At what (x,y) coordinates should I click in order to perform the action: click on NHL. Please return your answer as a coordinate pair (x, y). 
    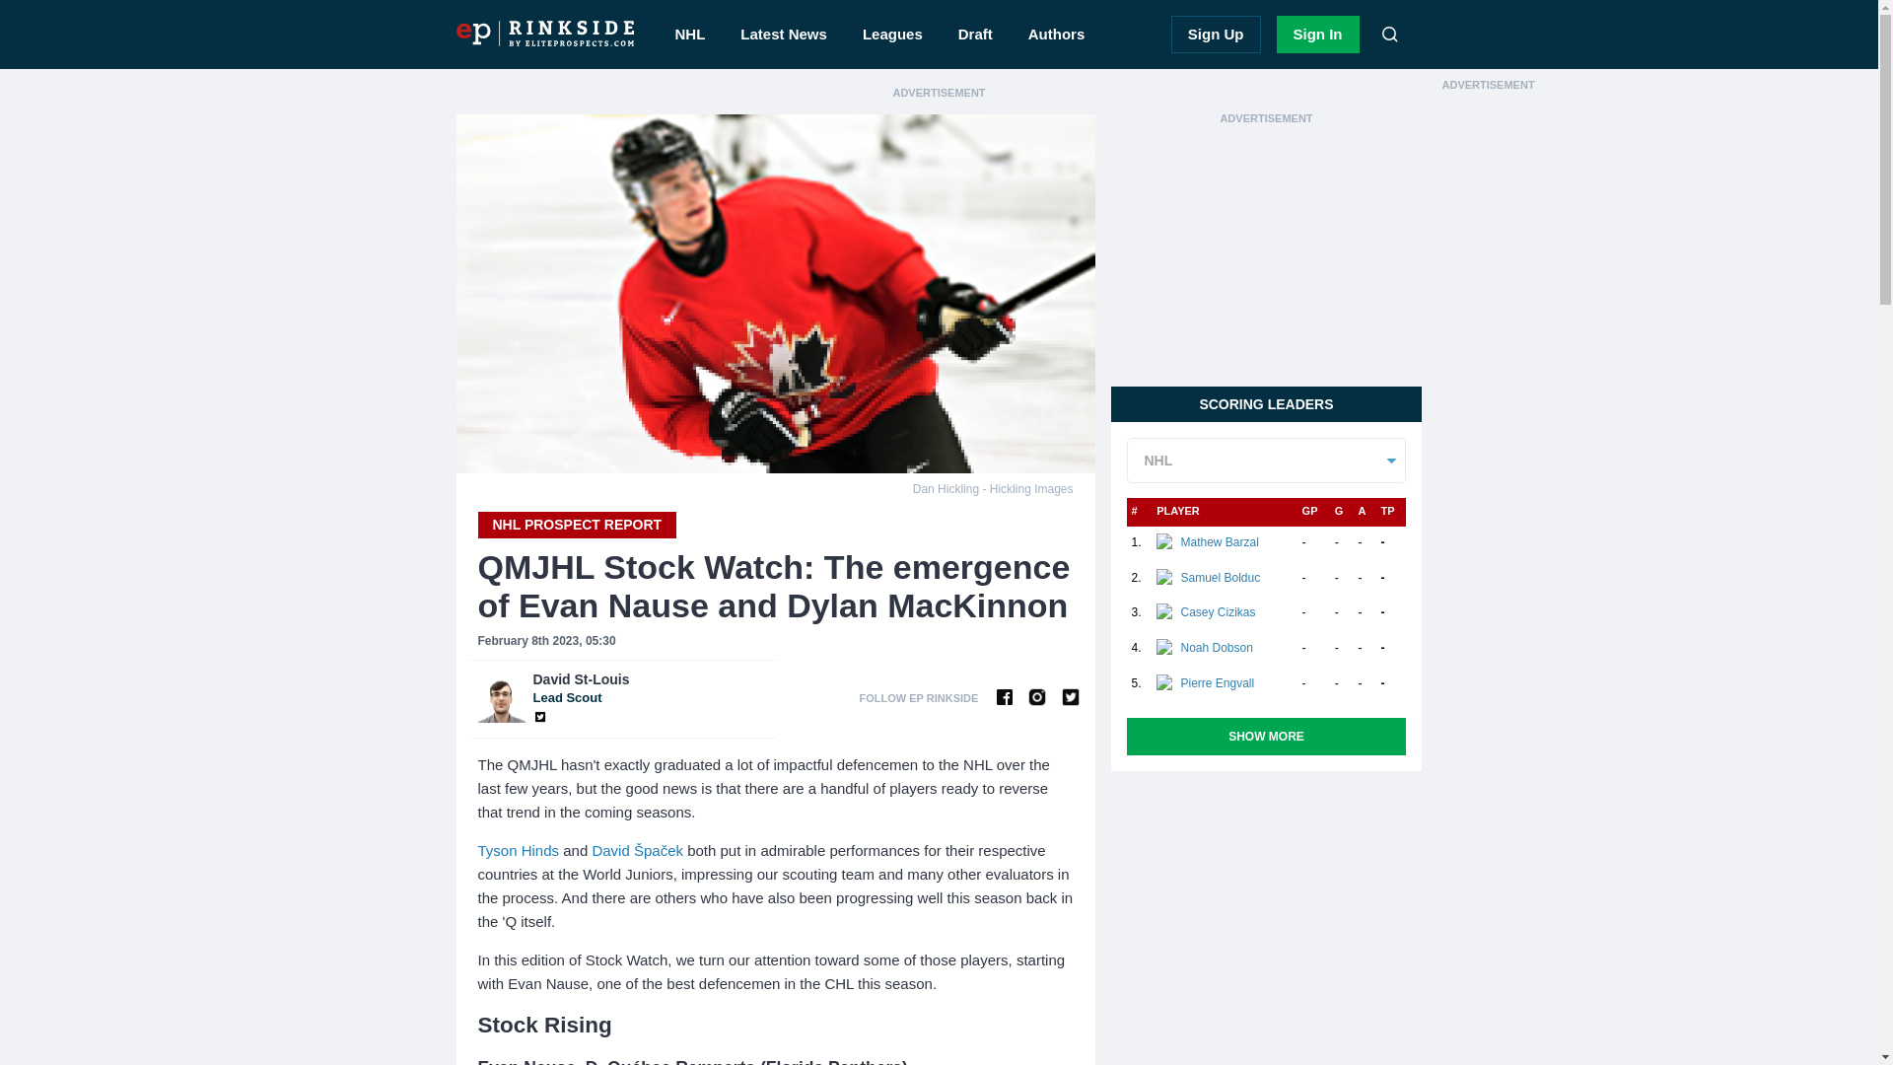
    Looking at the image, I should click on (1317, 35).